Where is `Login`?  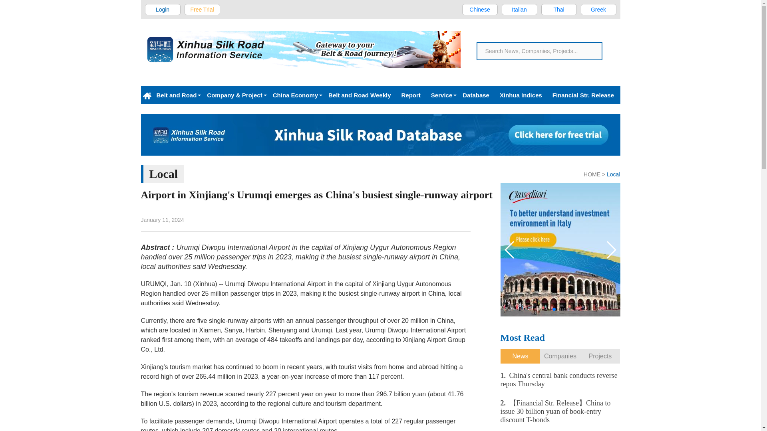 Login is located at coordinates (163, 9).